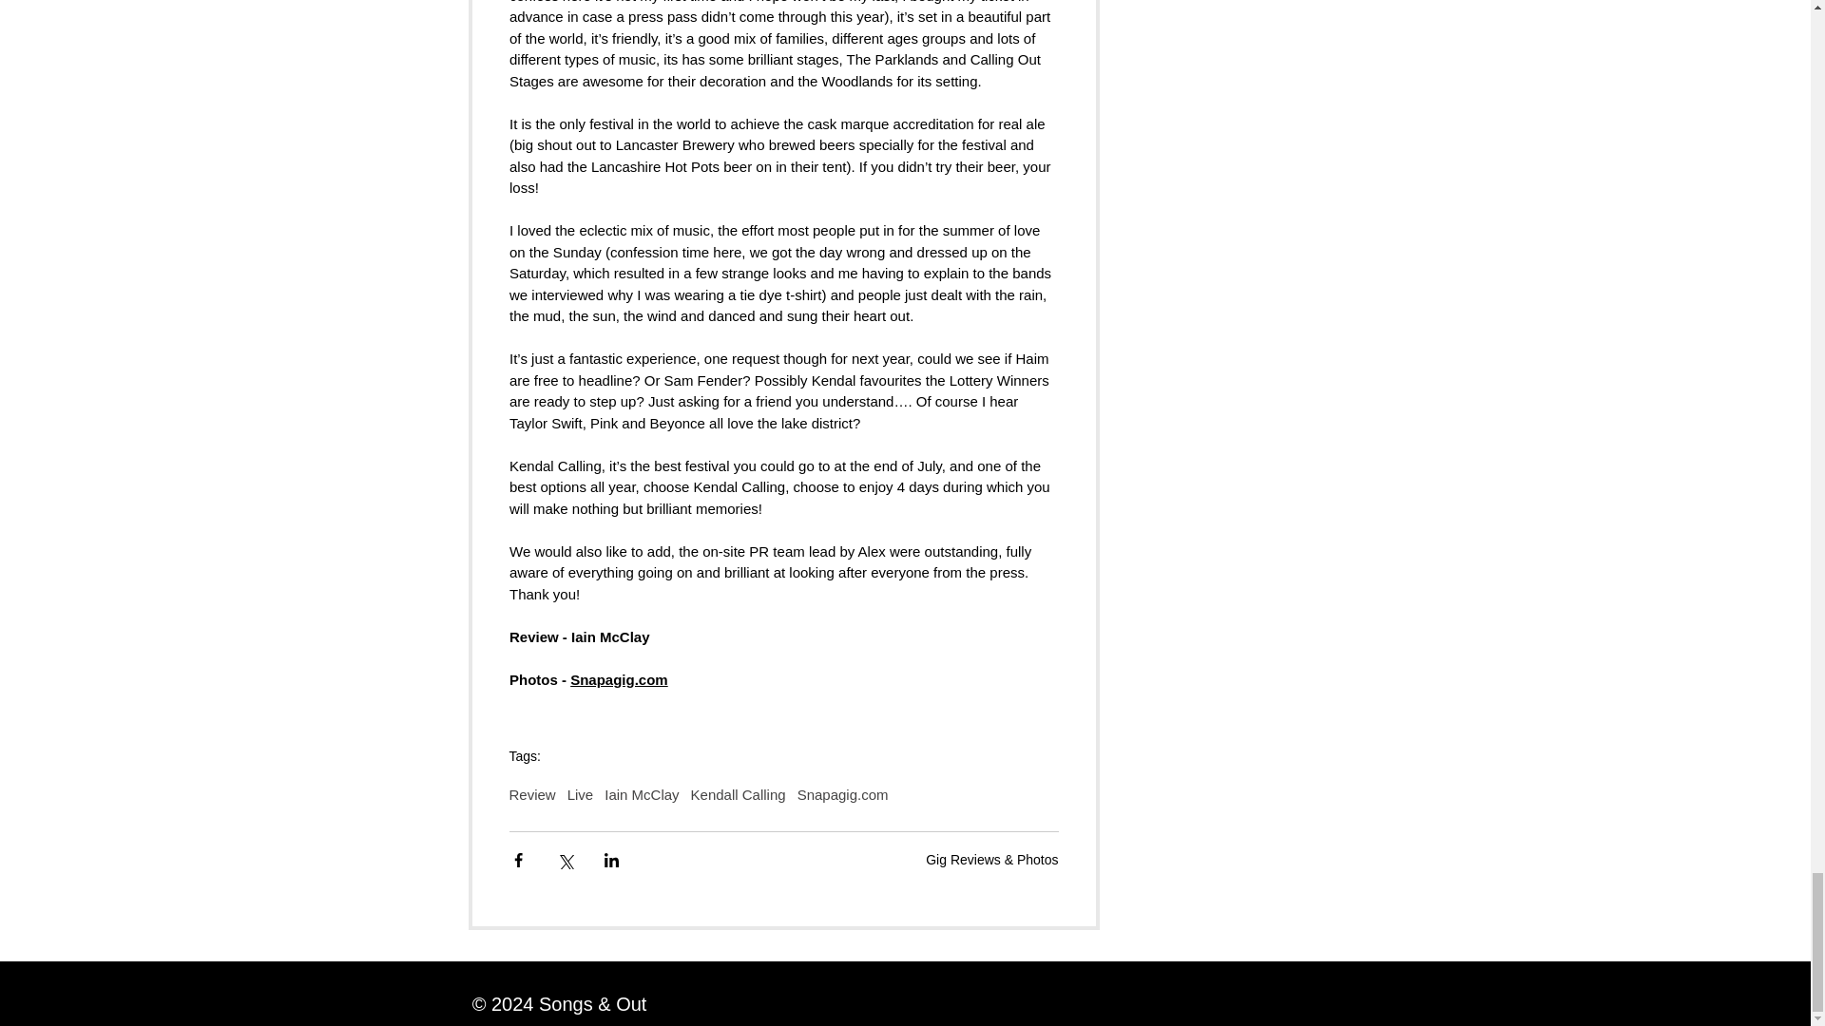 The image size is (1825, 1026). I want to click on Snapagig.com, so click(843, 794).